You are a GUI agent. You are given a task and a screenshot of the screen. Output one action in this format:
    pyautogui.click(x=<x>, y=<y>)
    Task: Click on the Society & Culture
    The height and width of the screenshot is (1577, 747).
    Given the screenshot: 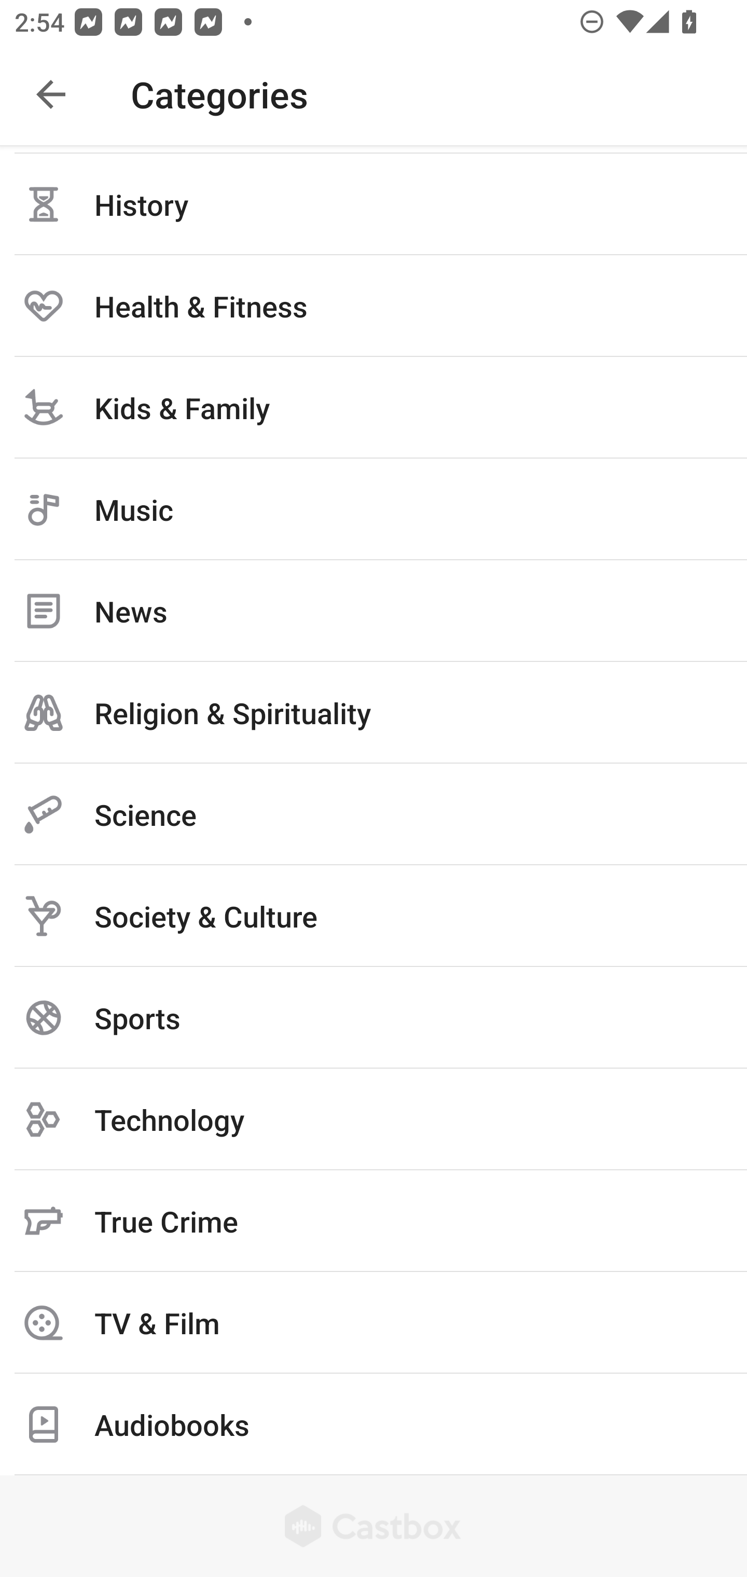 What is the action you would take?
    pyautogui.click(x=374, y=916)
    